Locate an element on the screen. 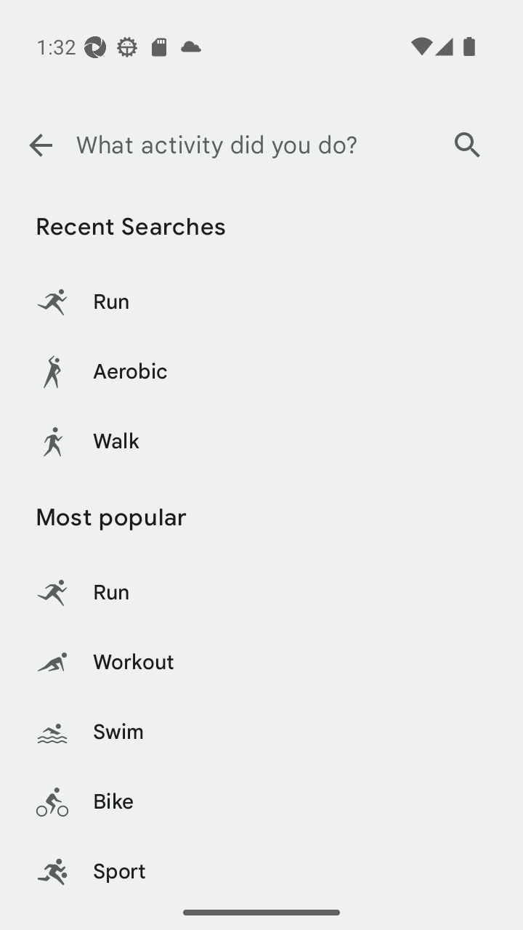 The image size is (523, 930). Bike is located at coordinates (261, 802).